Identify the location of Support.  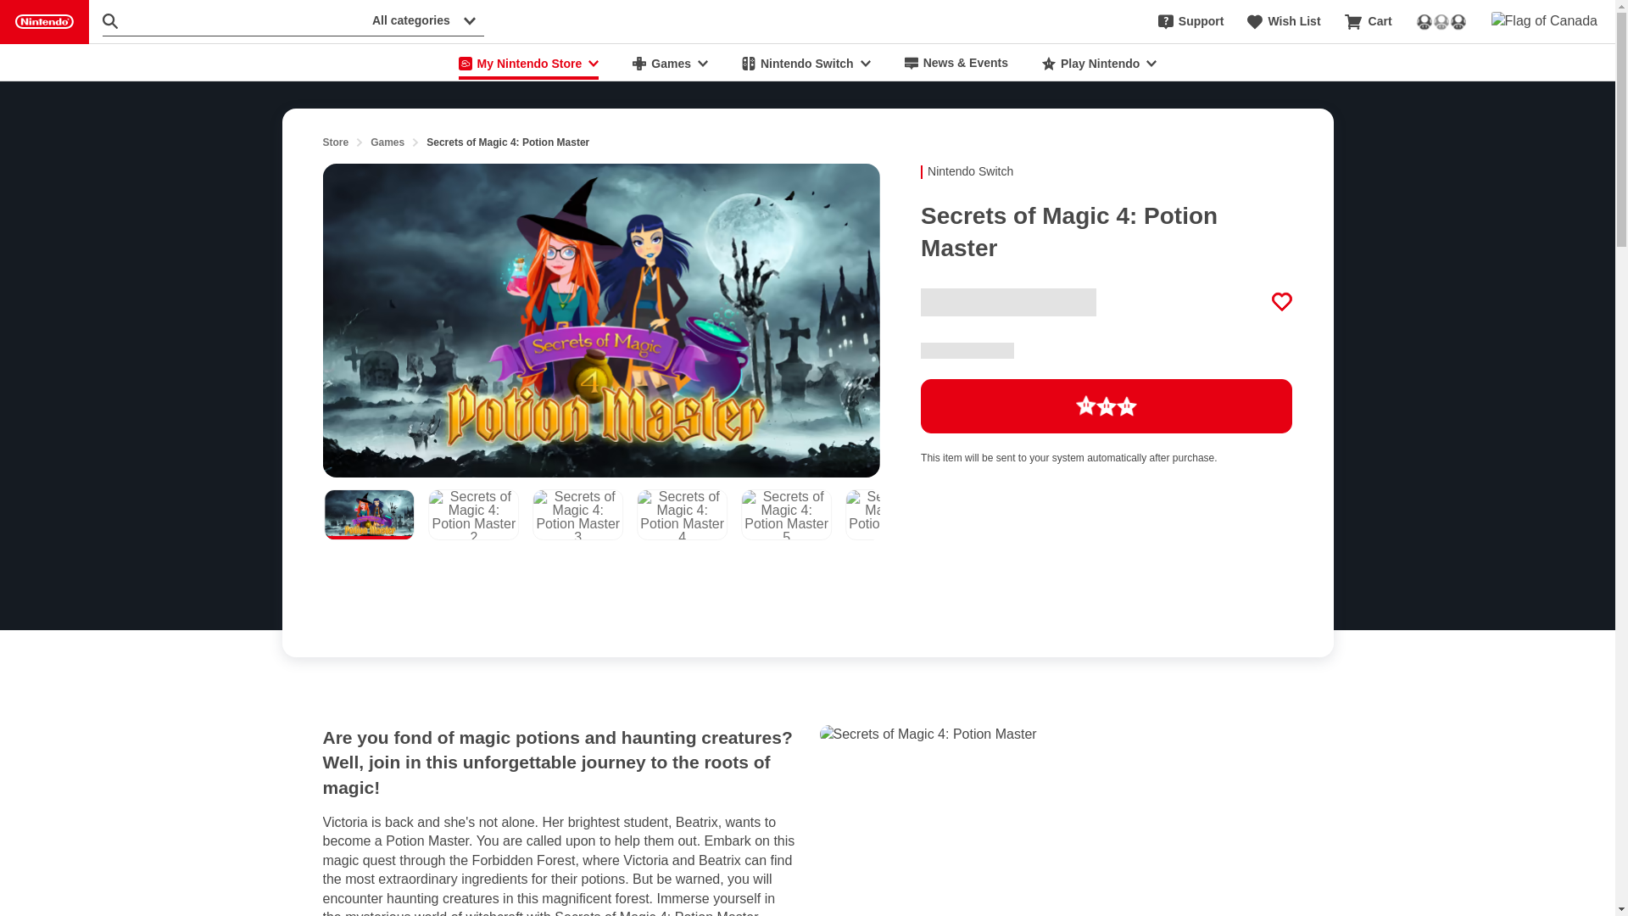
(1190, 22).